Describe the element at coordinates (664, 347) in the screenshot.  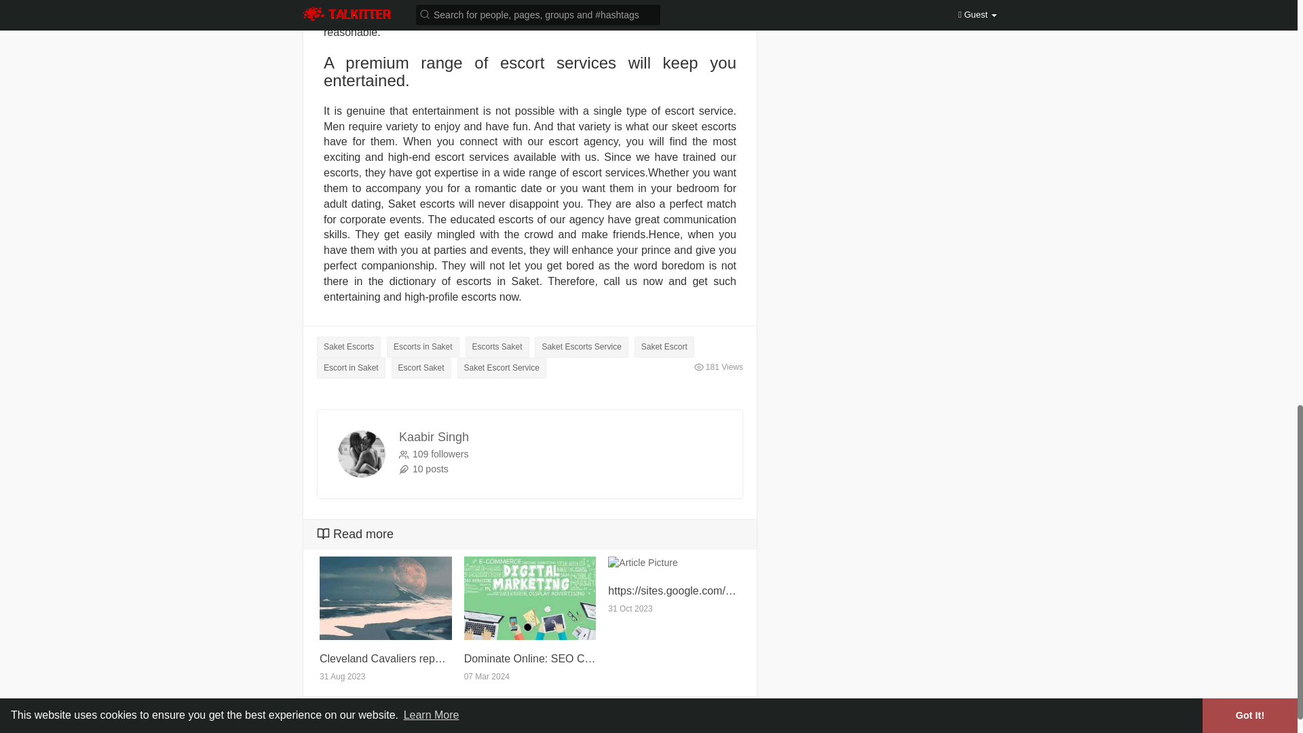
I see `Saket Escort` at that location.